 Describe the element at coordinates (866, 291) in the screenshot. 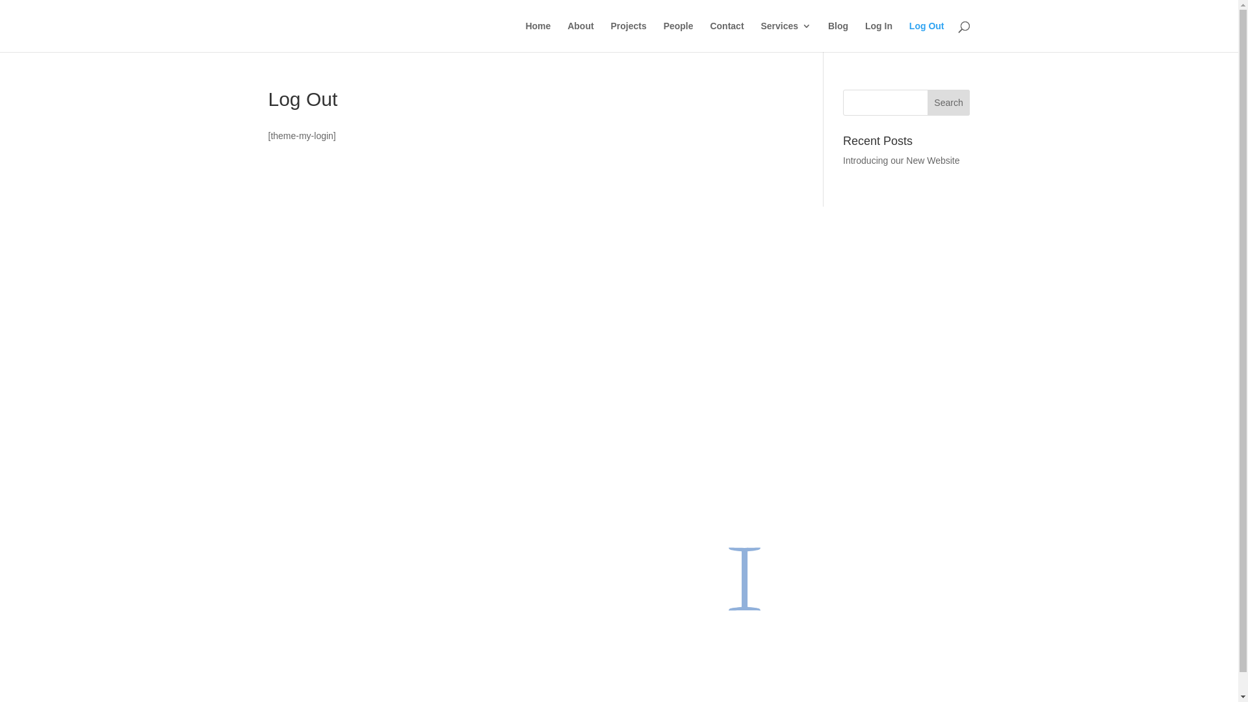

I see `Follow on Twitter` at that location.